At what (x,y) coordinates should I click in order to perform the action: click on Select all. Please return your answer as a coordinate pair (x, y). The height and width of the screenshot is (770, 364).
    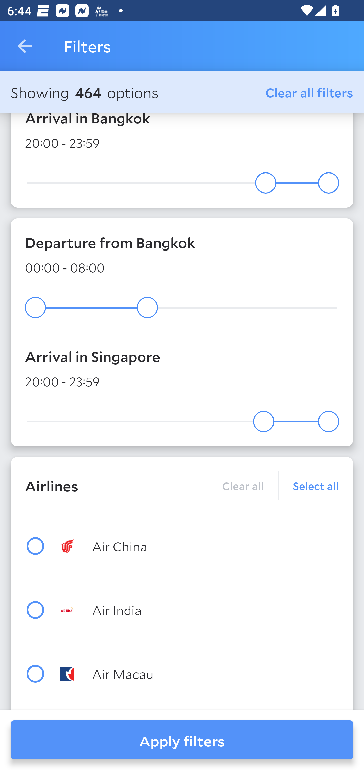
    Looking at the image, I should click on (309, 485).